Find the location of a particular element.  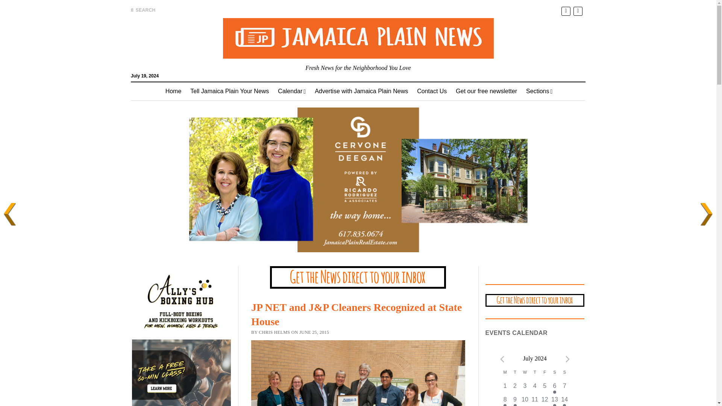

Contact Us is located at coordinates (432, 91).